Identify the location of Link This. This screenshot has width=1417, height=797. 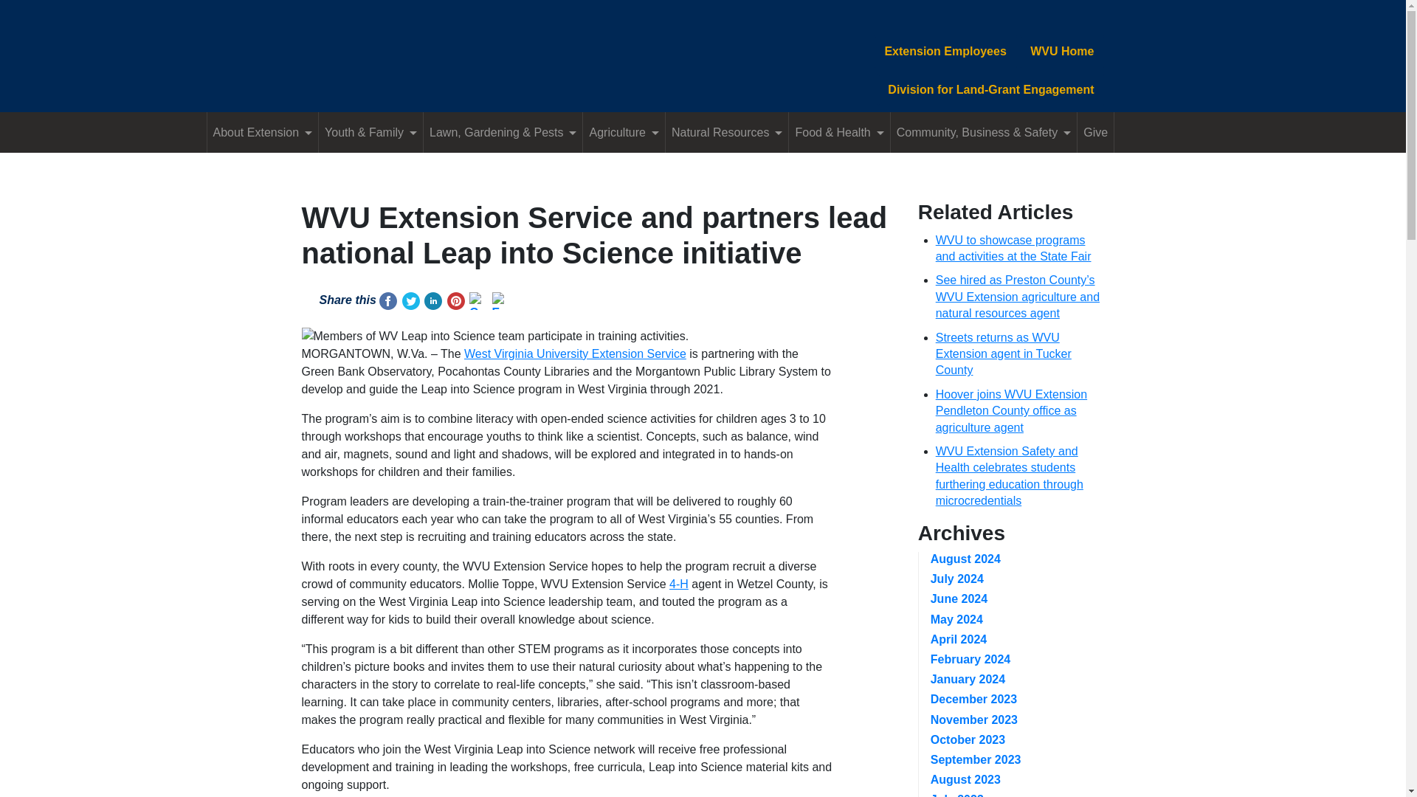
(432, 301).